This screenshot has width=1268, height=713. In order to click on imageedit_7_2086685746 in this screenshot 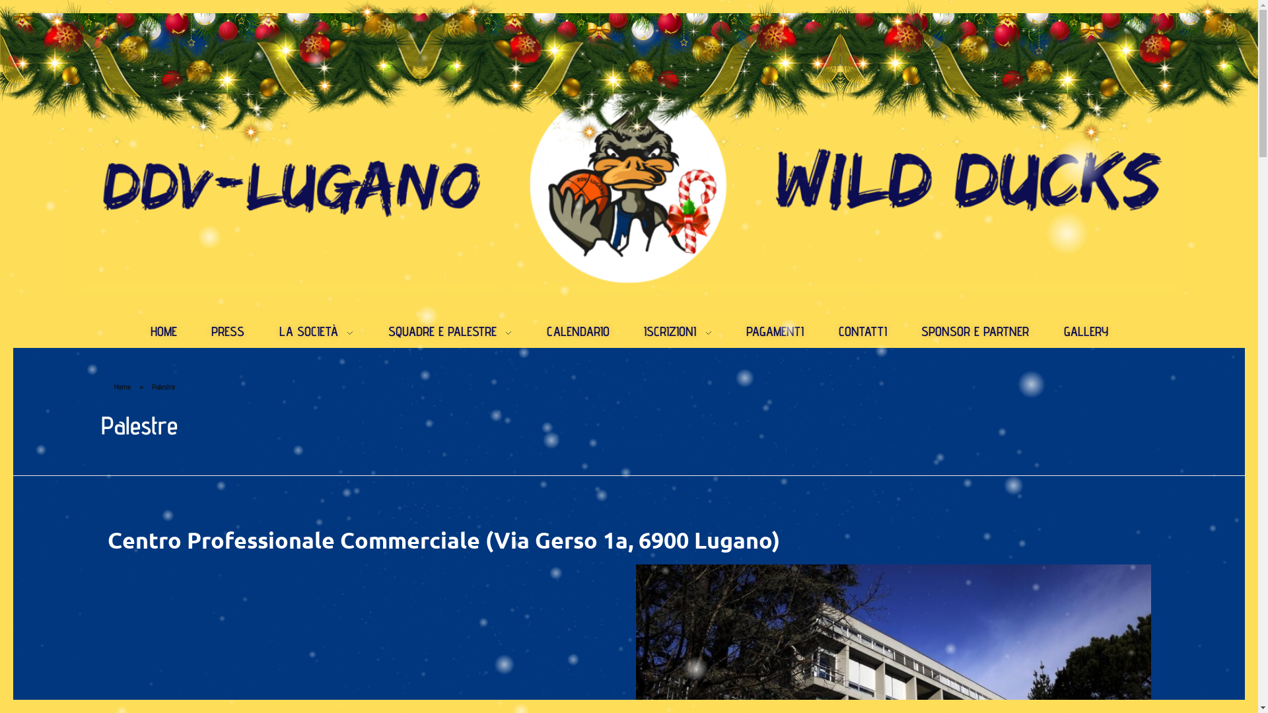, I will do `click(629, 186)`.